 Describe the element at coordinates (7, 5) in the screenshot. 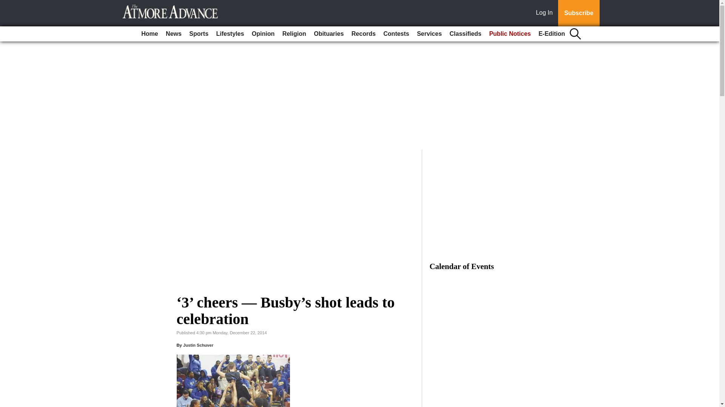

I see `Go` at that location.